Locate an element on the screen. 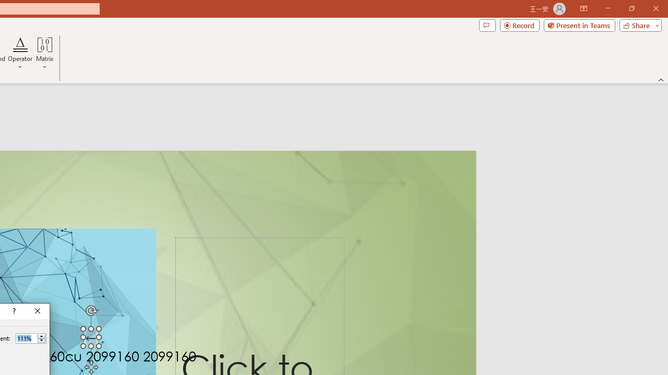  Percent is located at coordinates (31, 339).